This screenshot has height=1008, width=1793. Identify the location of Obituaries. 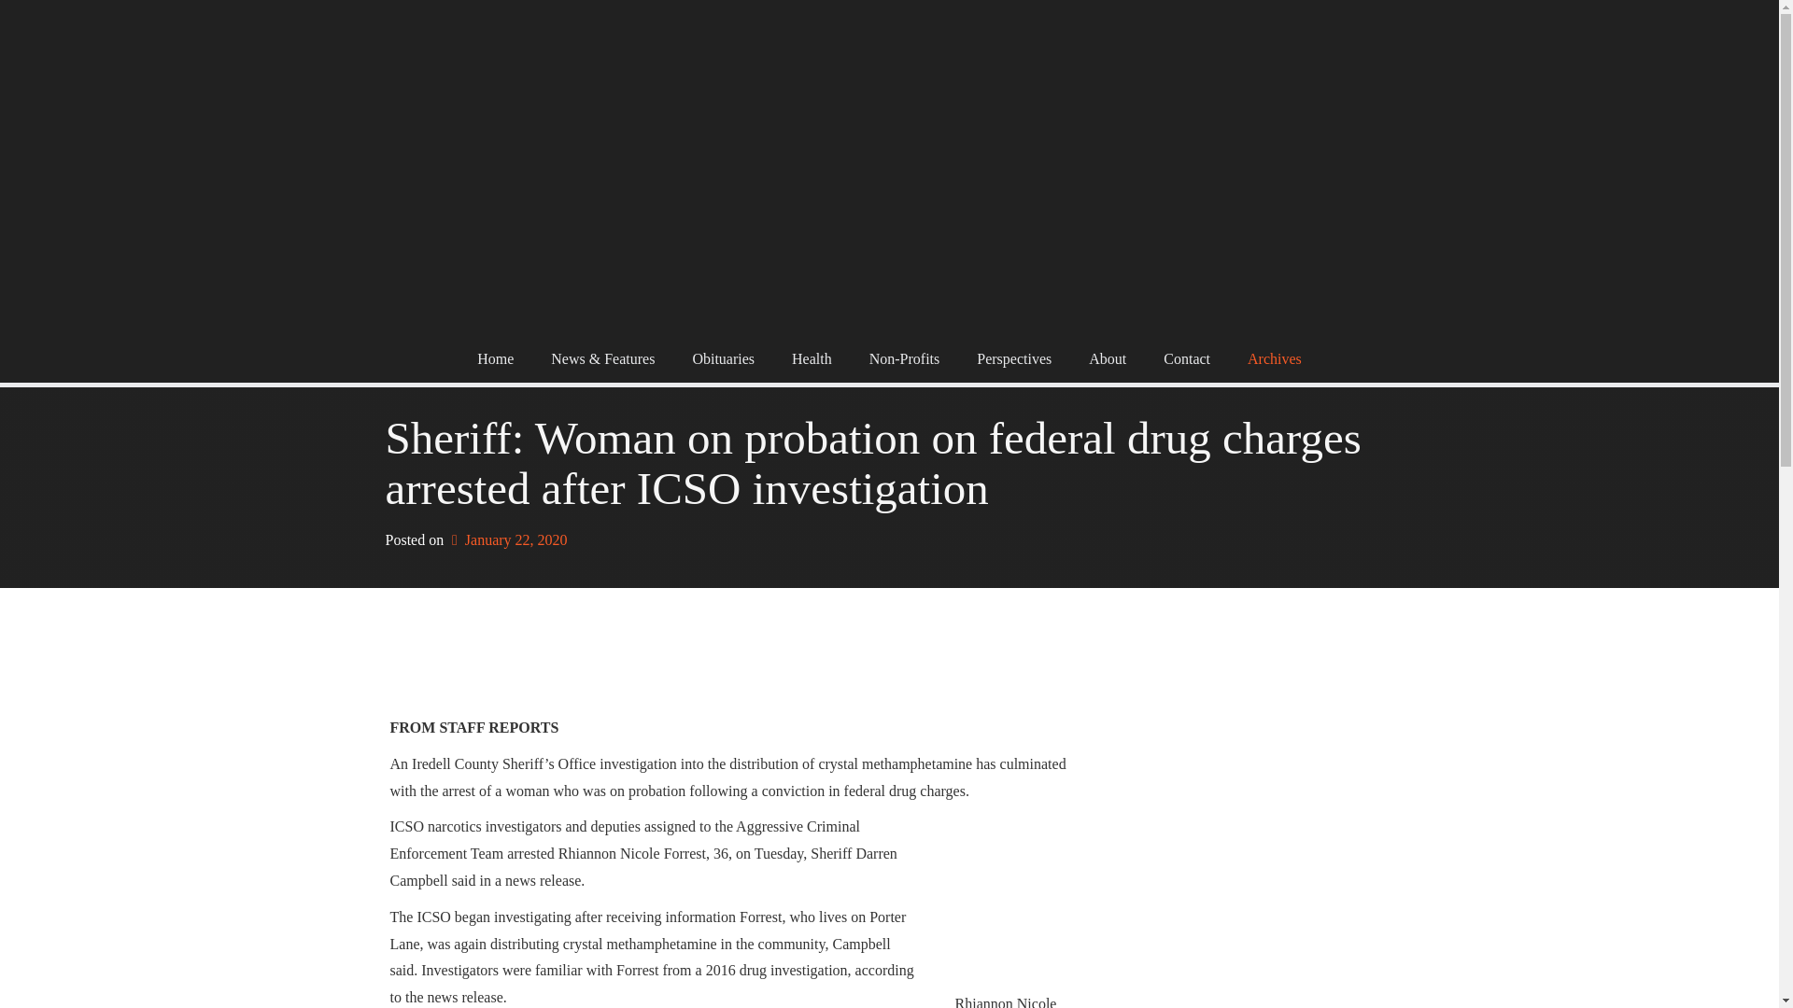
(723, 358).